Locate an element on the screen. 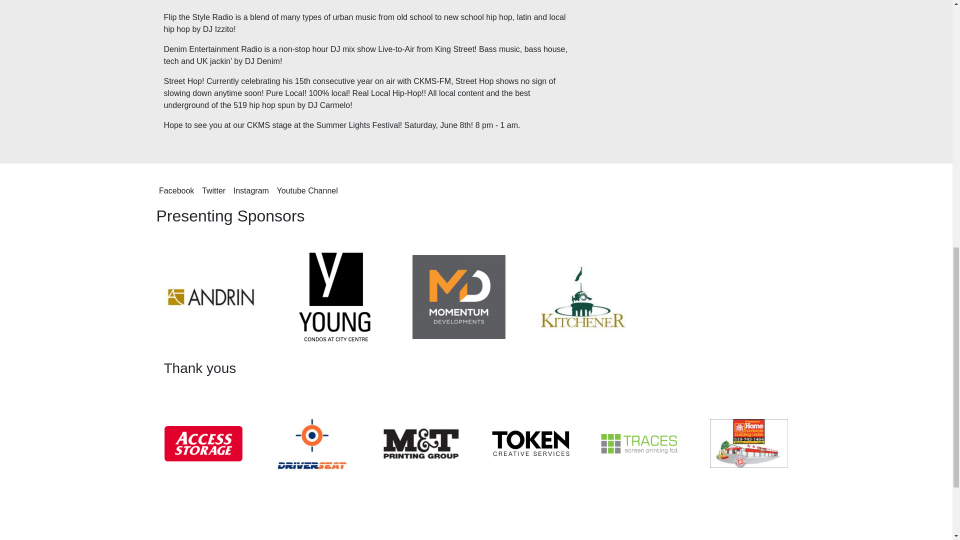 This screenshot has height=540, width=960. Youtube Channel is located at coordinates (307, 190).